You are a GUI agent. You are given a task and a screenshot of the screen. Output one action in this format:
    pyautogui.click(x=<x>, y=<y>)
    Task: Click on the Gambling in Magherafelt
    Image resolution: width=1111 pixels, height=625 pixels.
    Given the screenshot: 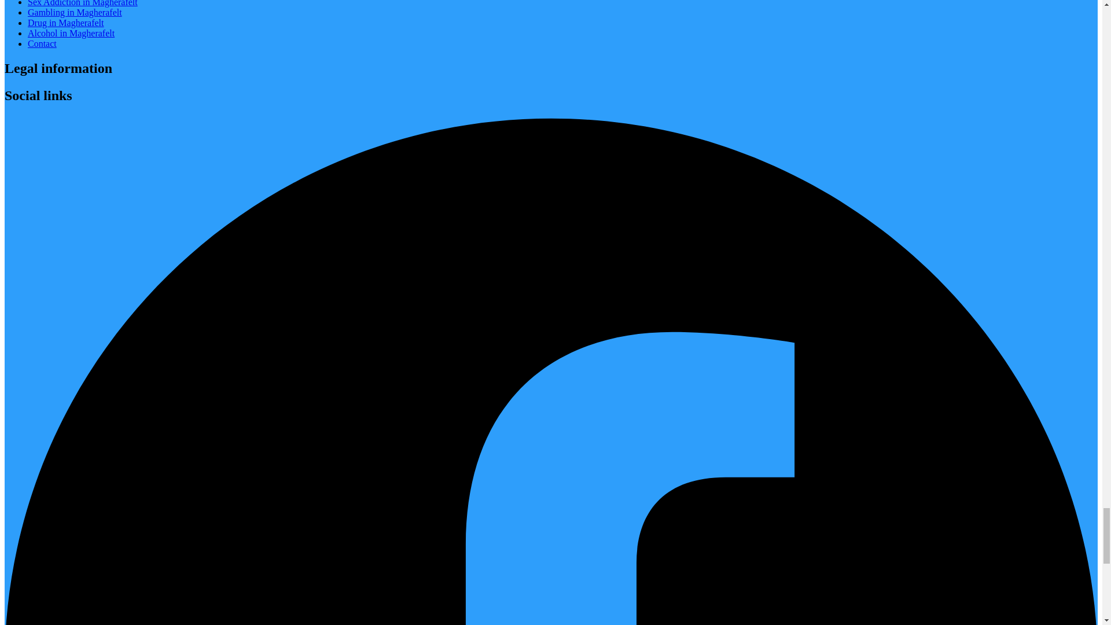 What is the action you would take?
    pyautogui.click(x=75, y=12)
    